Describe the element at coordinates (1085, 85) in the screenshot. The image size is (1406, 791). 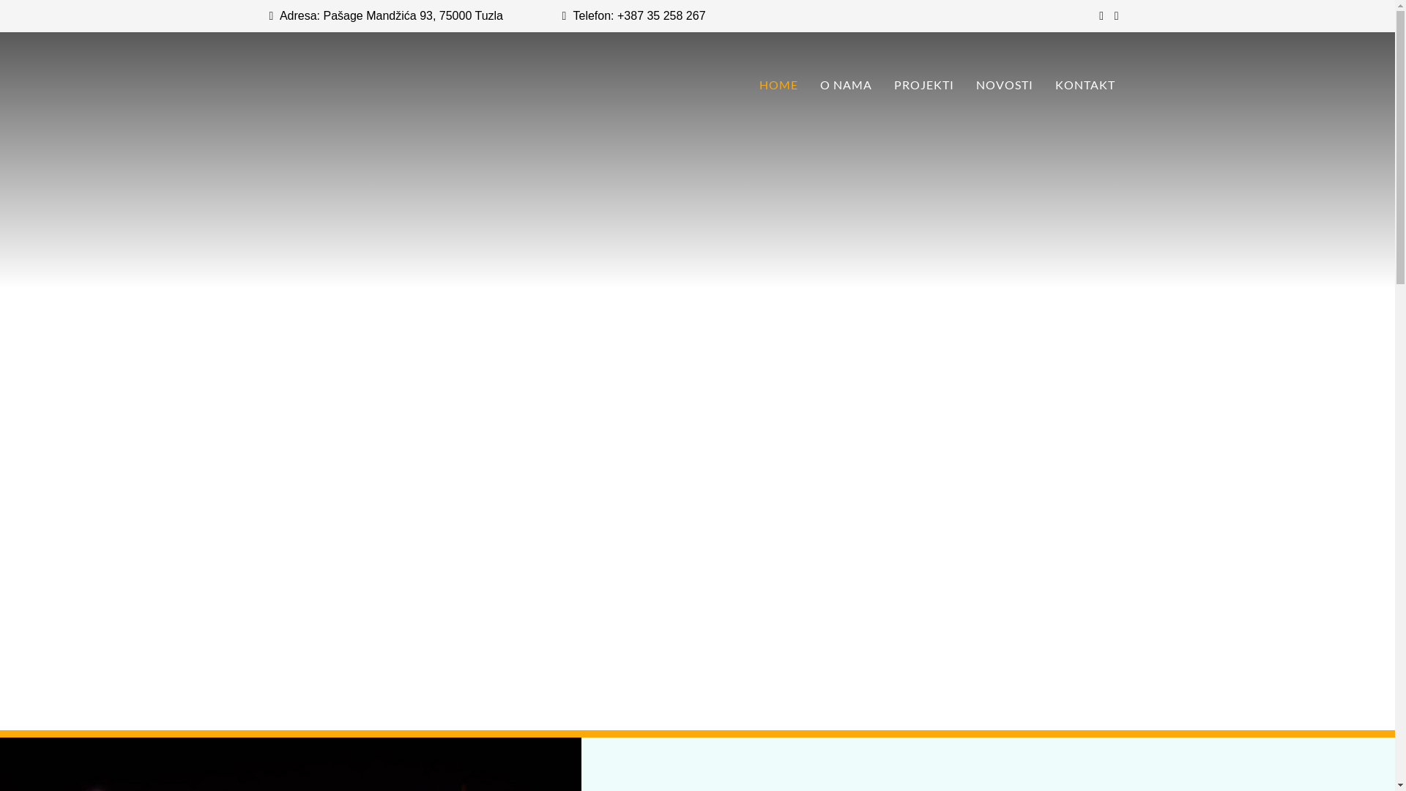
I see `KONTAKT` at that location.